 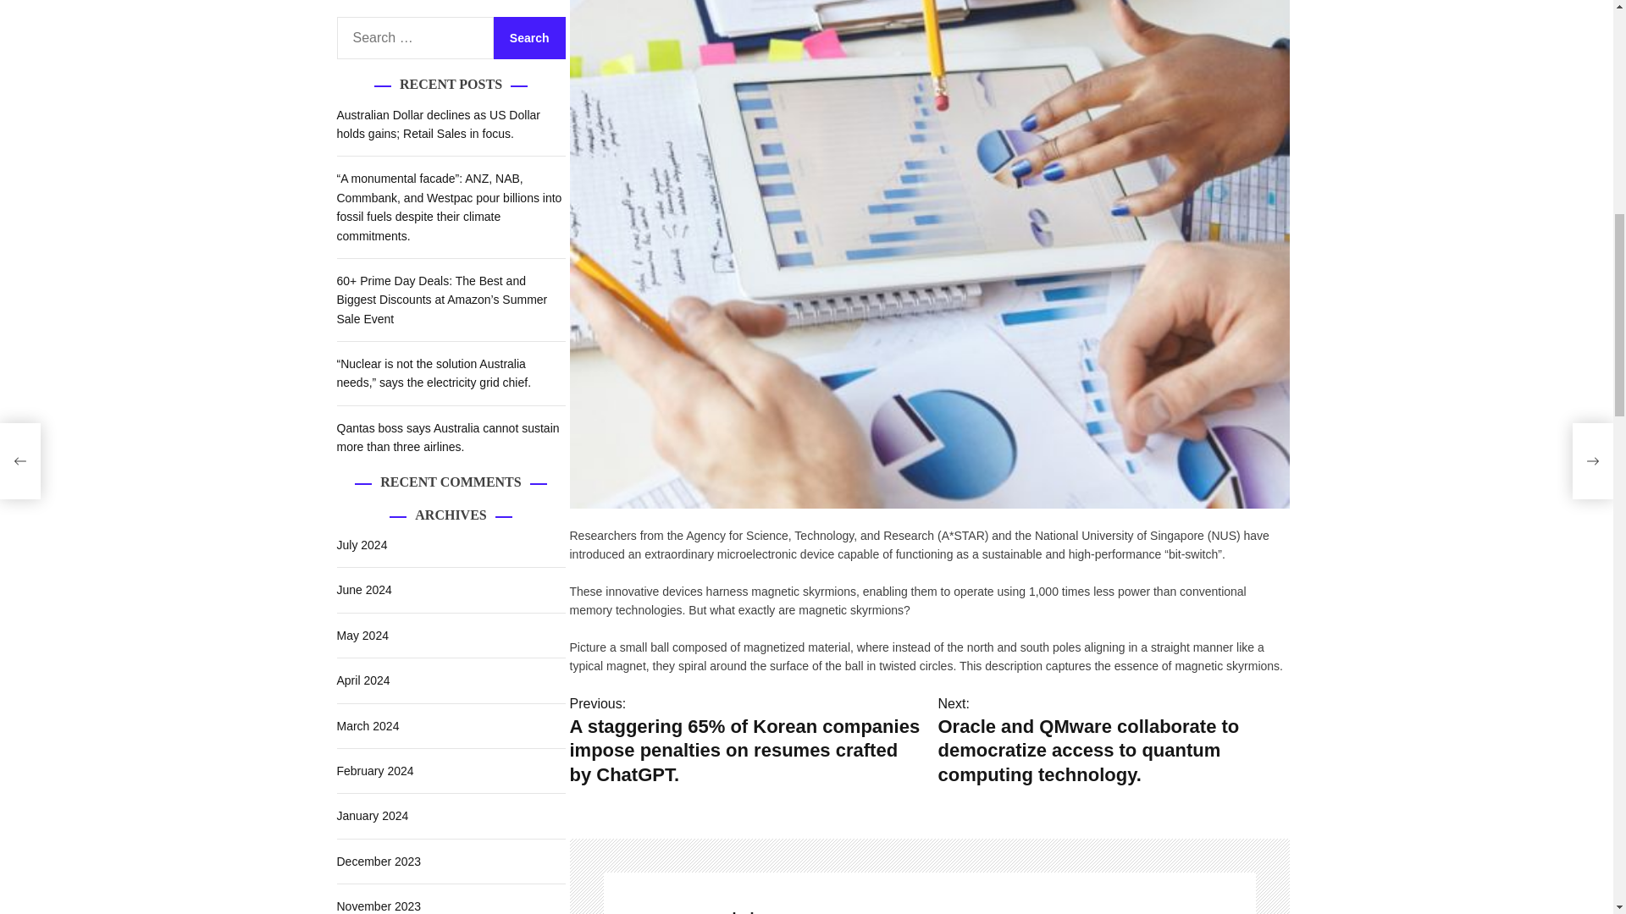 What do you see at coordinates (987, 911) in the screenshot?
I see `admin` at bounding box center [987, 911].